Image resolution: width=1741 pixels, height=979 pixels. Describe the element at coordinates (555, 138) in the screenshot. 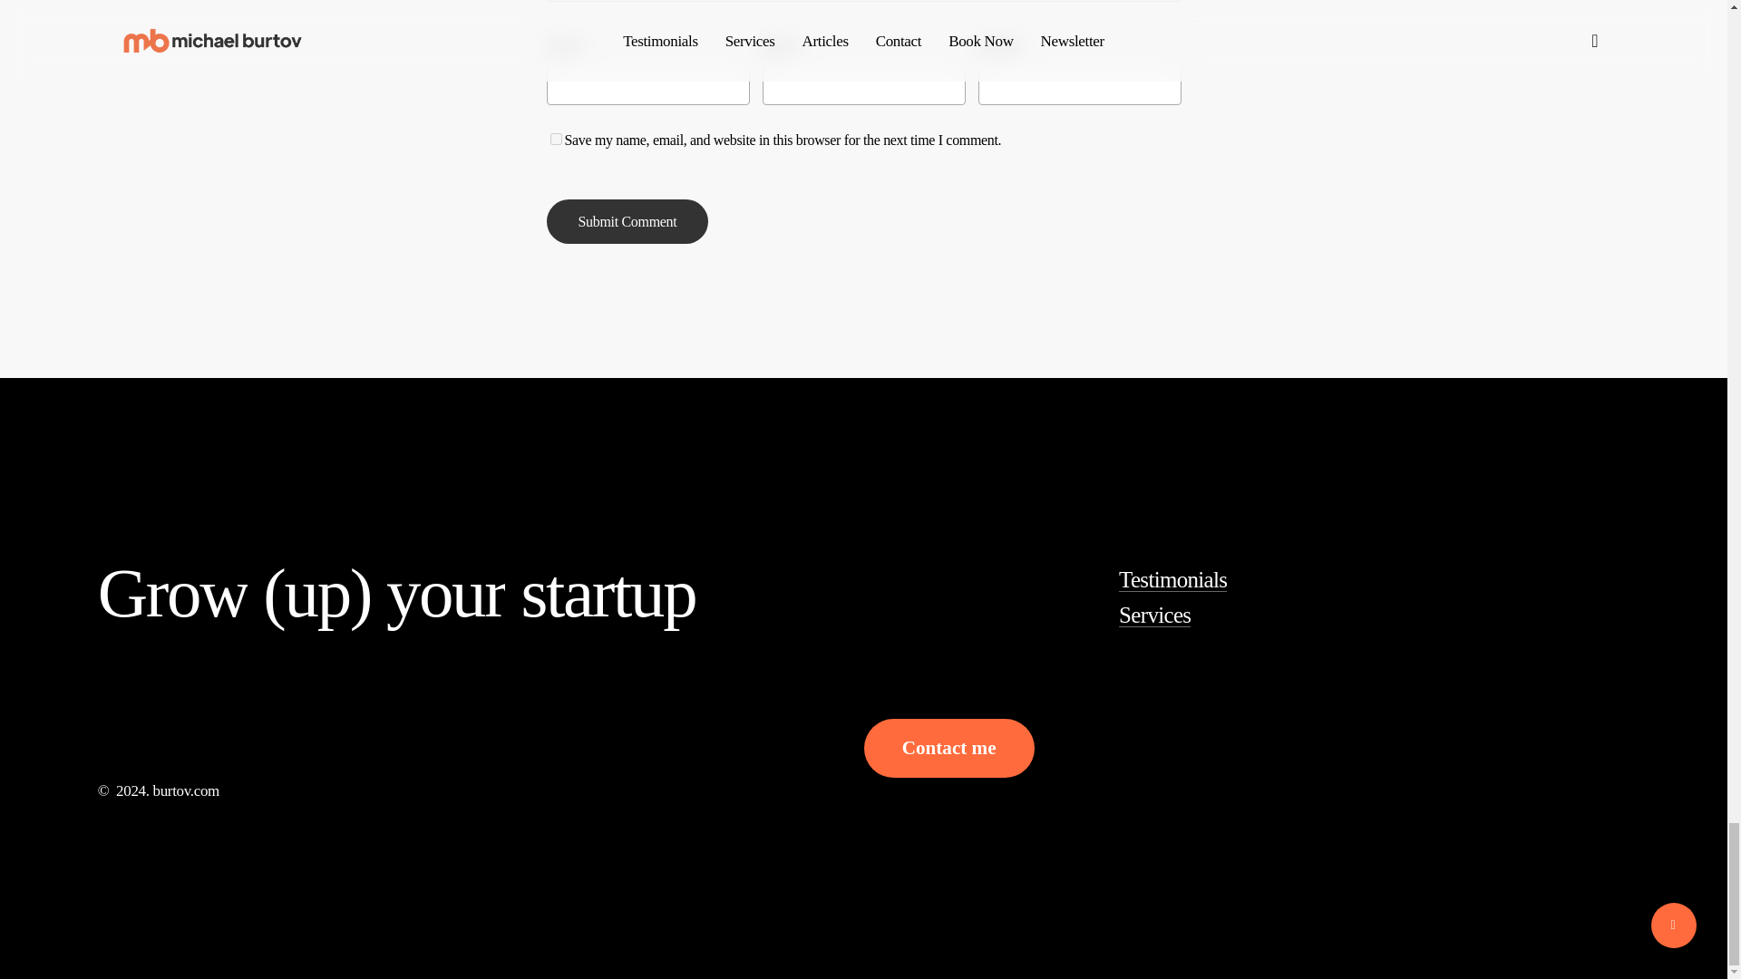

I see `yes` at that location.